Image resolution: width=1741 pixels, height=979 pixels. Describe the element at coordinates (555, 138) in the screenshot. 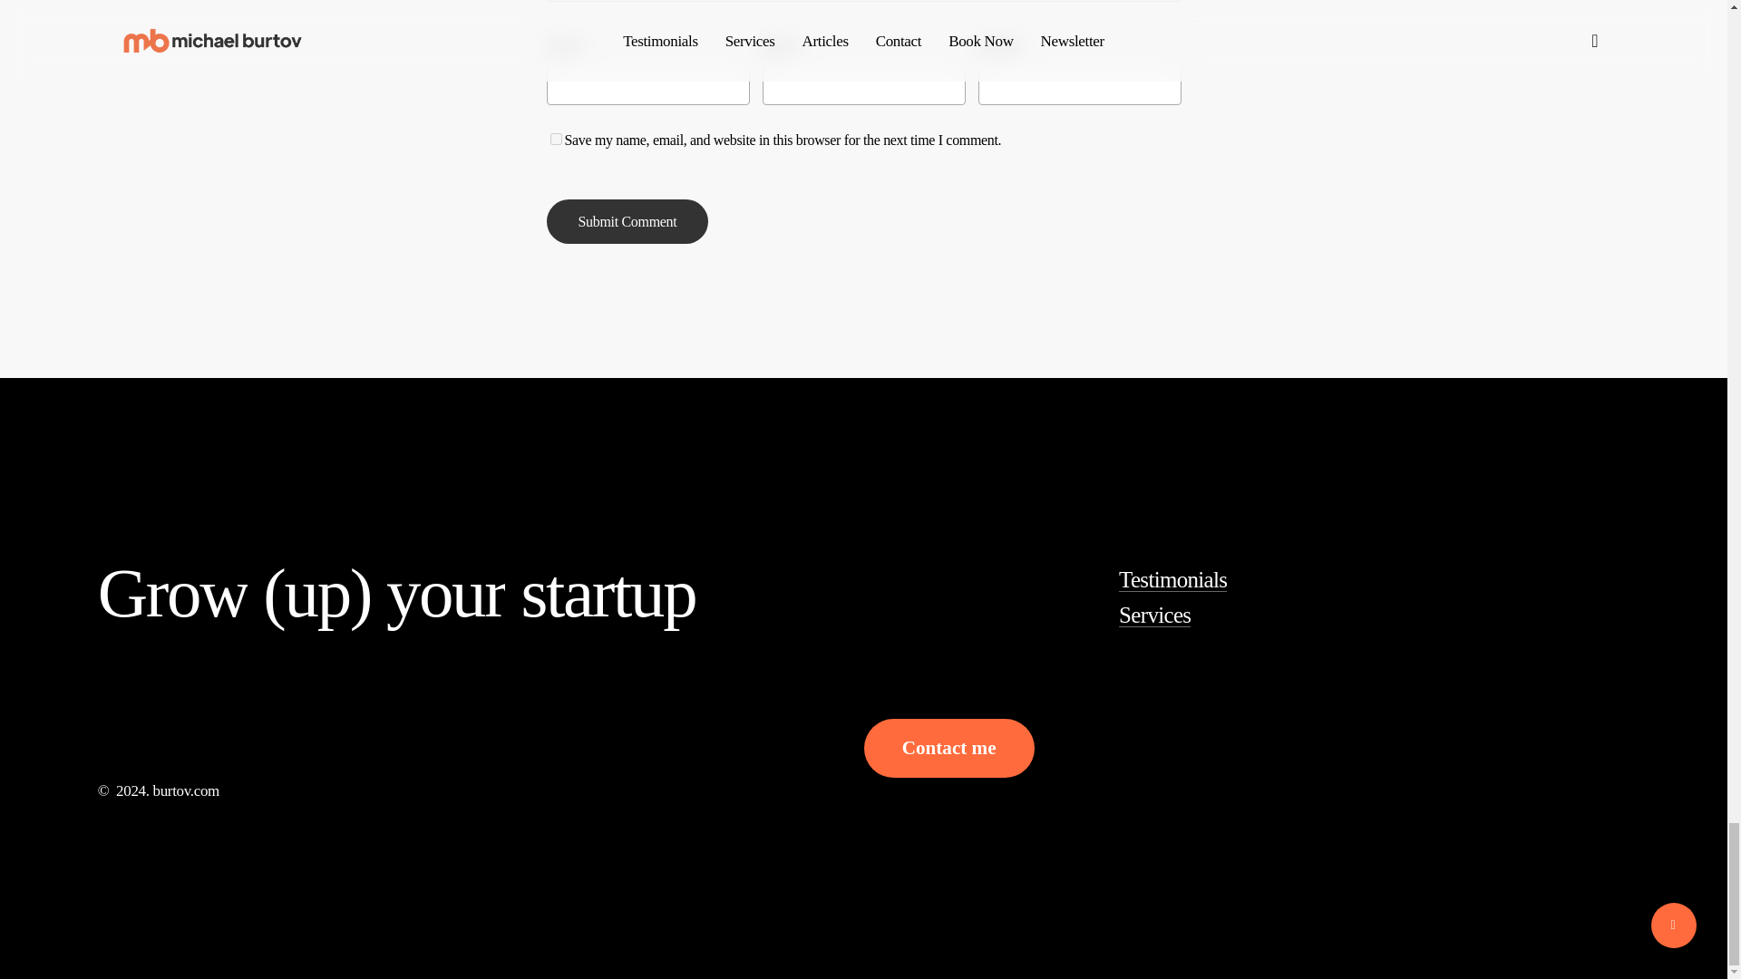

I see `yes` at that location.